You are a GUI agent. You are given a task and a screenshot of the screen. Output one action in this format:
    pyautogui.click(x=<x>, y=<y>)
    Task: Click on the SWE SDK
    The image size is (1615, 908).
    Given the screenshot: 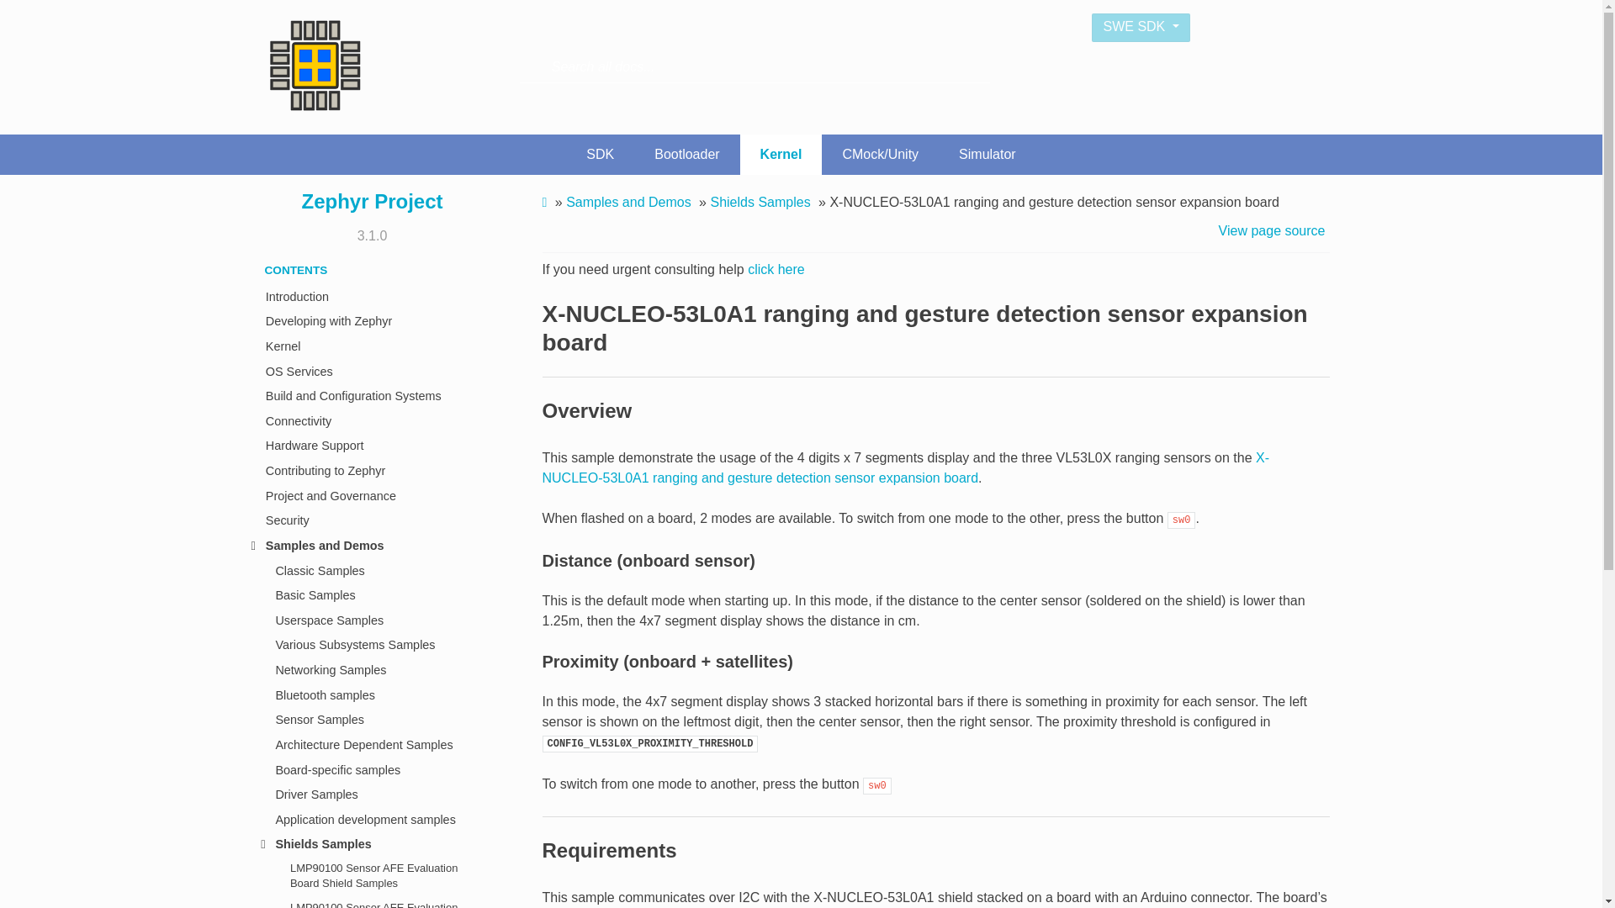 What is the action you would take?
    pyautogui.click(x=1140, y=27)
    